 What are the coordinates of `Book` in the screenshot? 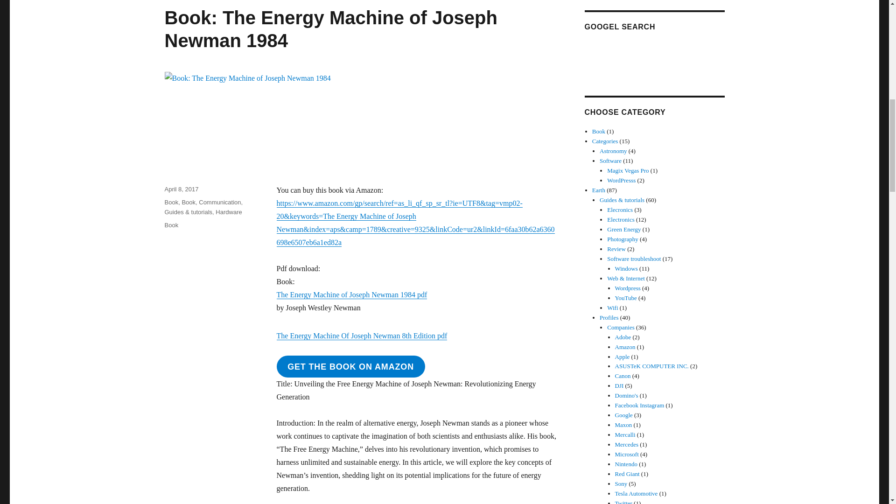 It's located at (599, 132).